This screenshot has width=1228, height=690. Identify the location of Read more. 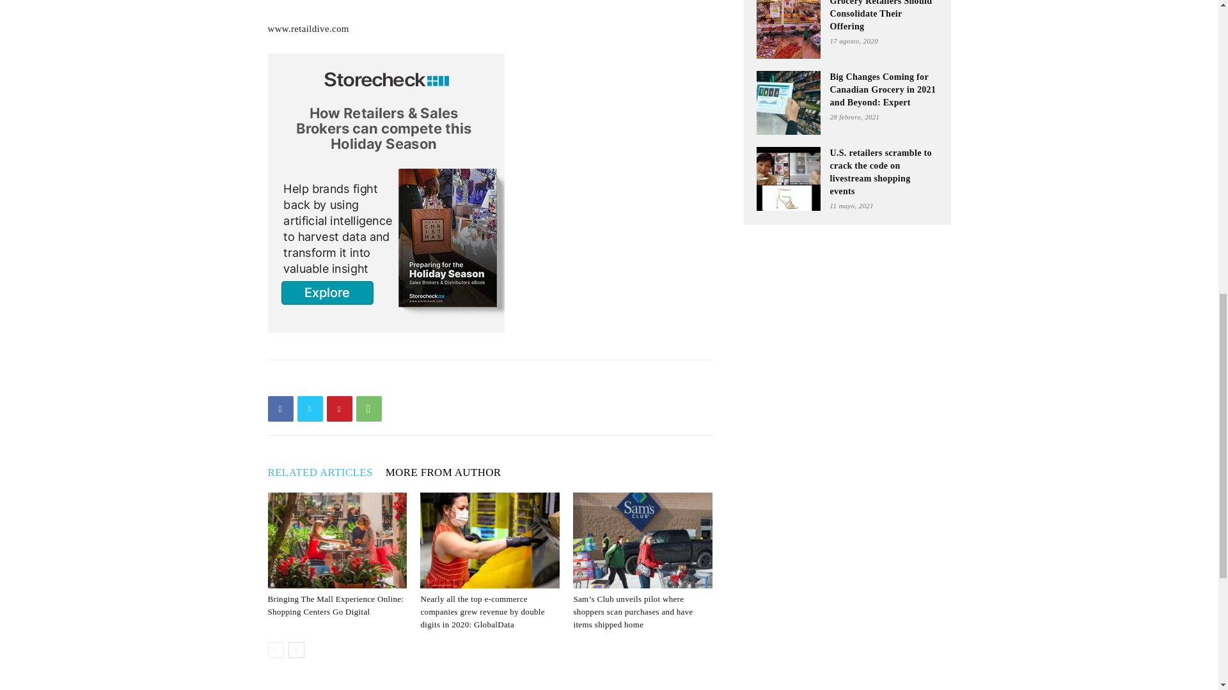
(289, 0).